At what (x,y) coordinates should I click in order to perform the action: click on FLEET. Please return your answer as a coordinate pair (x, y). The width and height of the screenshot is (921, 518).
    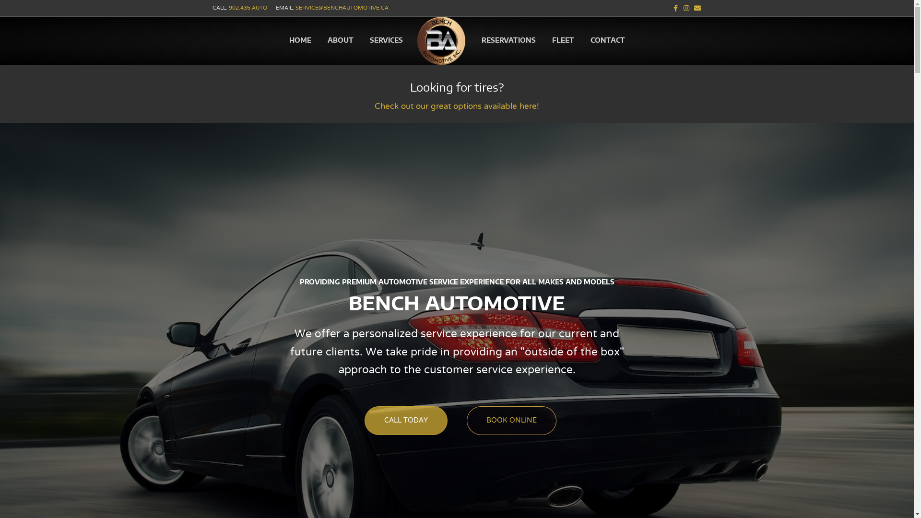
    Looking at the image, I should click on (563, 40).